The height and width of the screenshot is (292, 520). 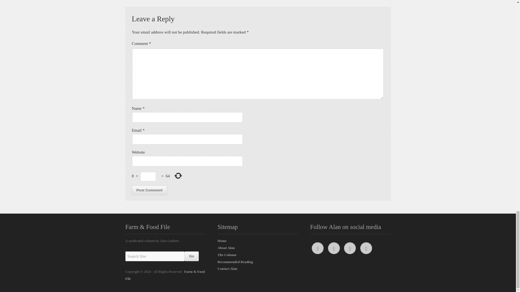 What do you see at coordinates (191, 256) in the screenshot?
I see `Go` at bounding box center [191, 256].